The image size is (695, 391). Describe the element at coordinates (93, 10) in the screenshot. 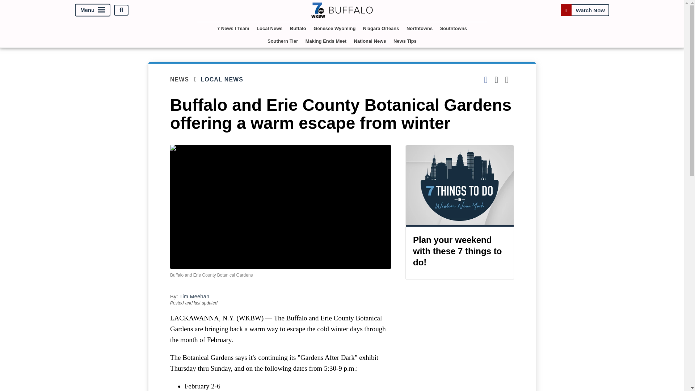

I see `Menu` at that location.